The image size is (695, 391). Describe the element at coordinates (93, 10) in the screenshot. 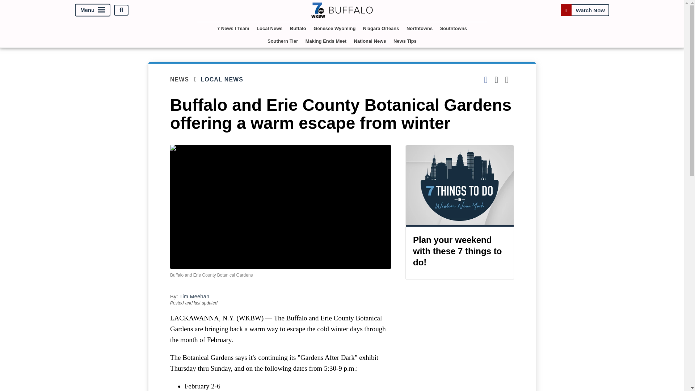

I see `Menu` at that location.